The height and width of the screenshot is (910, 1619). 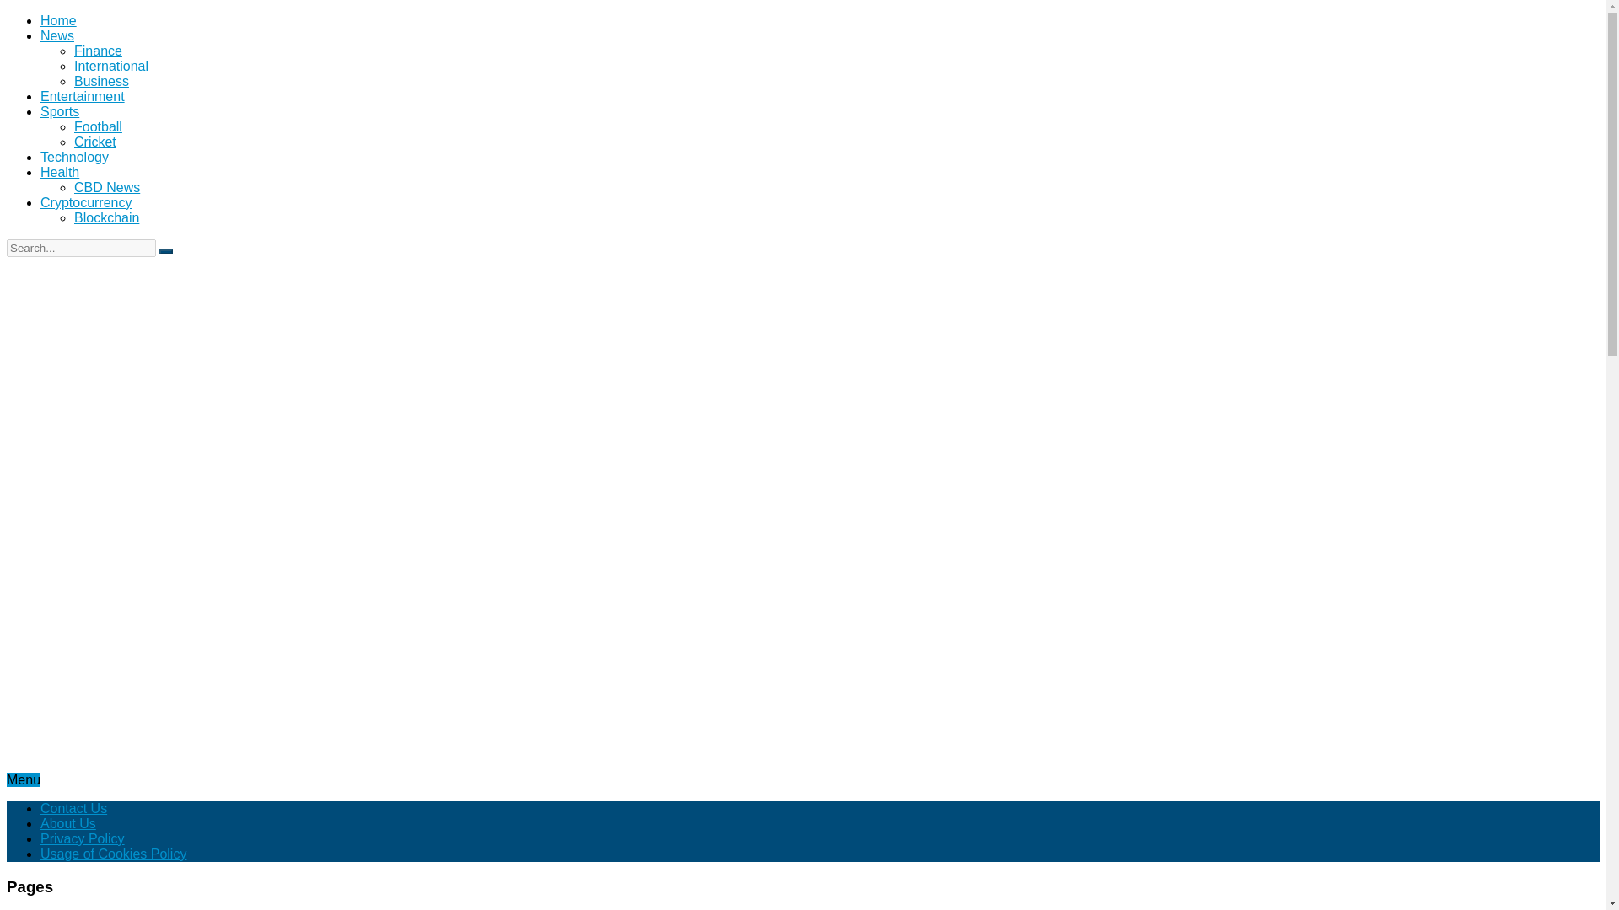 What do you see at coordinates (67, 823) in the screenshot?
I see `About Us` at bounding box center [67, 823].